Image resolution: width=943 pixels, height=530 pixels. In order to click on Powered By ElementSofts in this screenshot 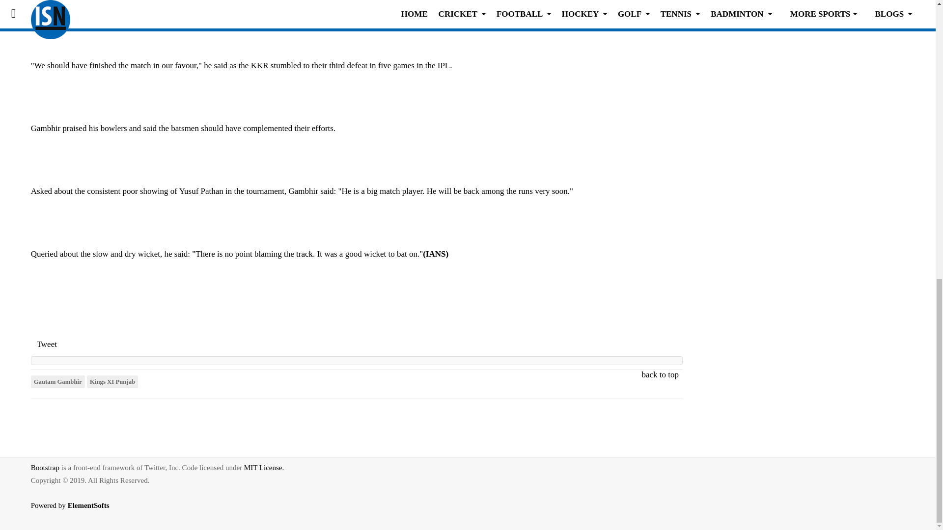, I will do `click(76, 512)`.